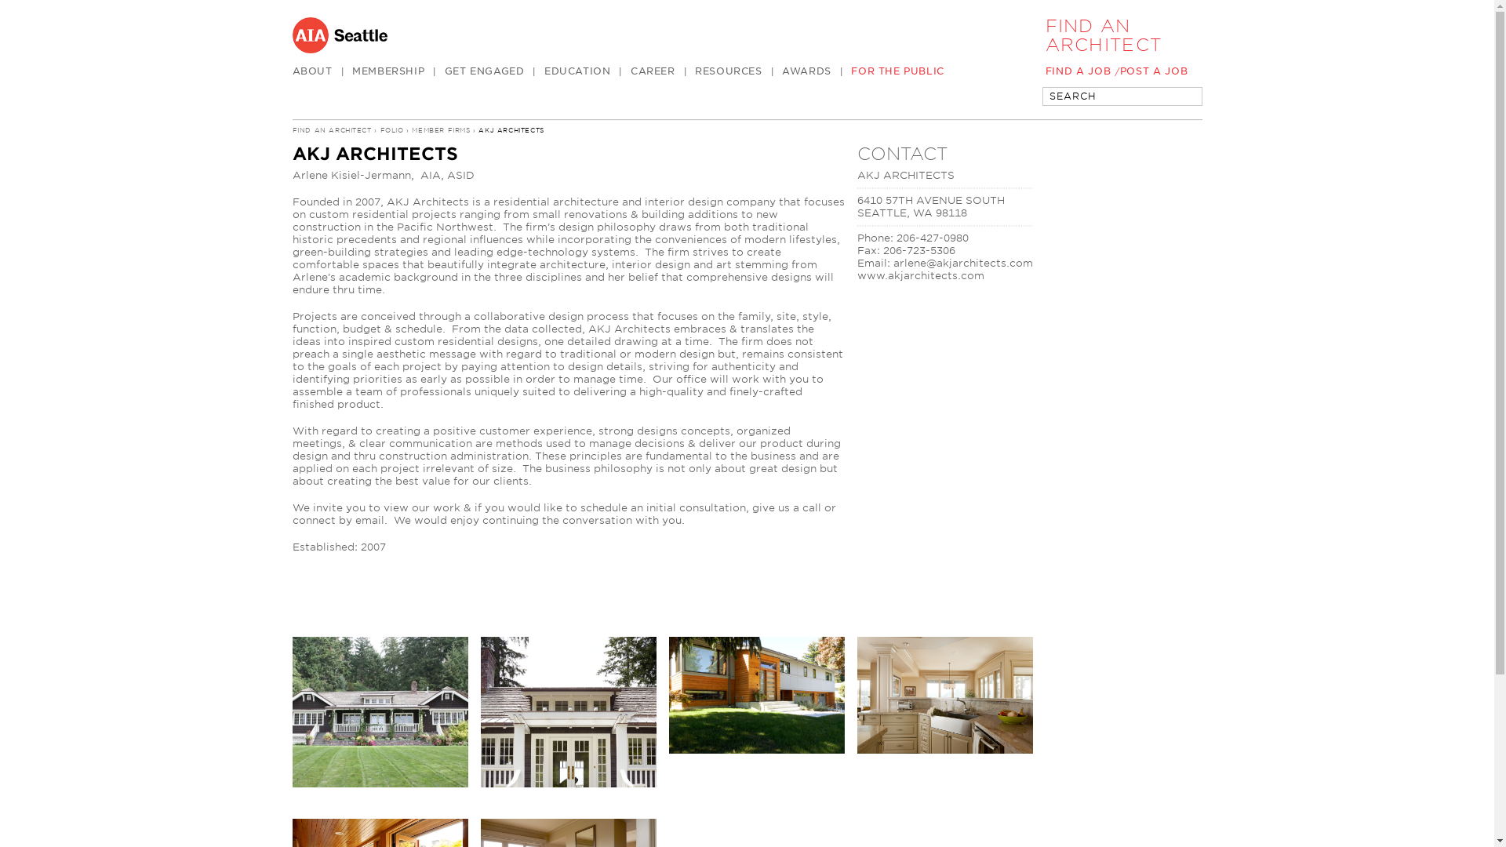 Image resolution: width=1506 pixels, height=847 pixels. Describe the element at coordinates (1183, 97) in the screenshot. I see `Search` at that location.